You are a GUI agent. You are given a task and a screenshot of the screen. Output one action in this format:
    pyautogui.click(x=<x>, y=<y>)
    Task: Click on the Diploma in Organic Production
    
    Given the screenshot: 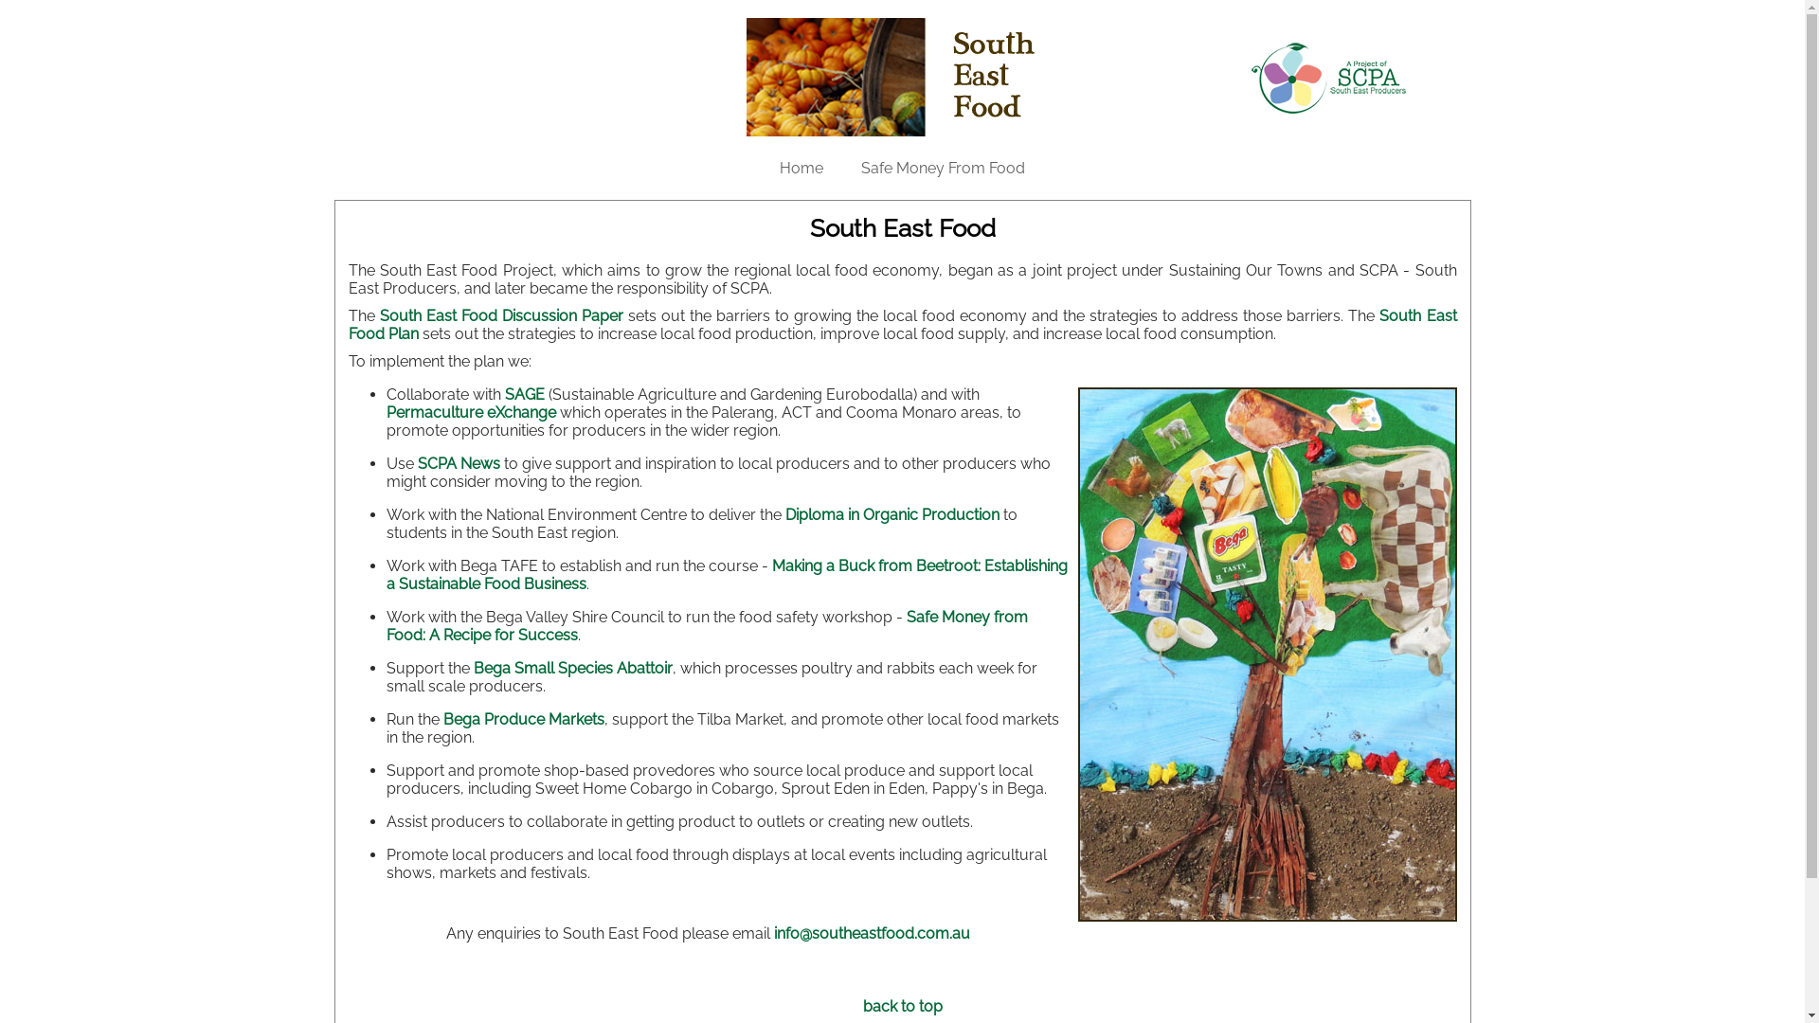 What is the action you would take?
    pyautogui.click(x=891, y=515)
    